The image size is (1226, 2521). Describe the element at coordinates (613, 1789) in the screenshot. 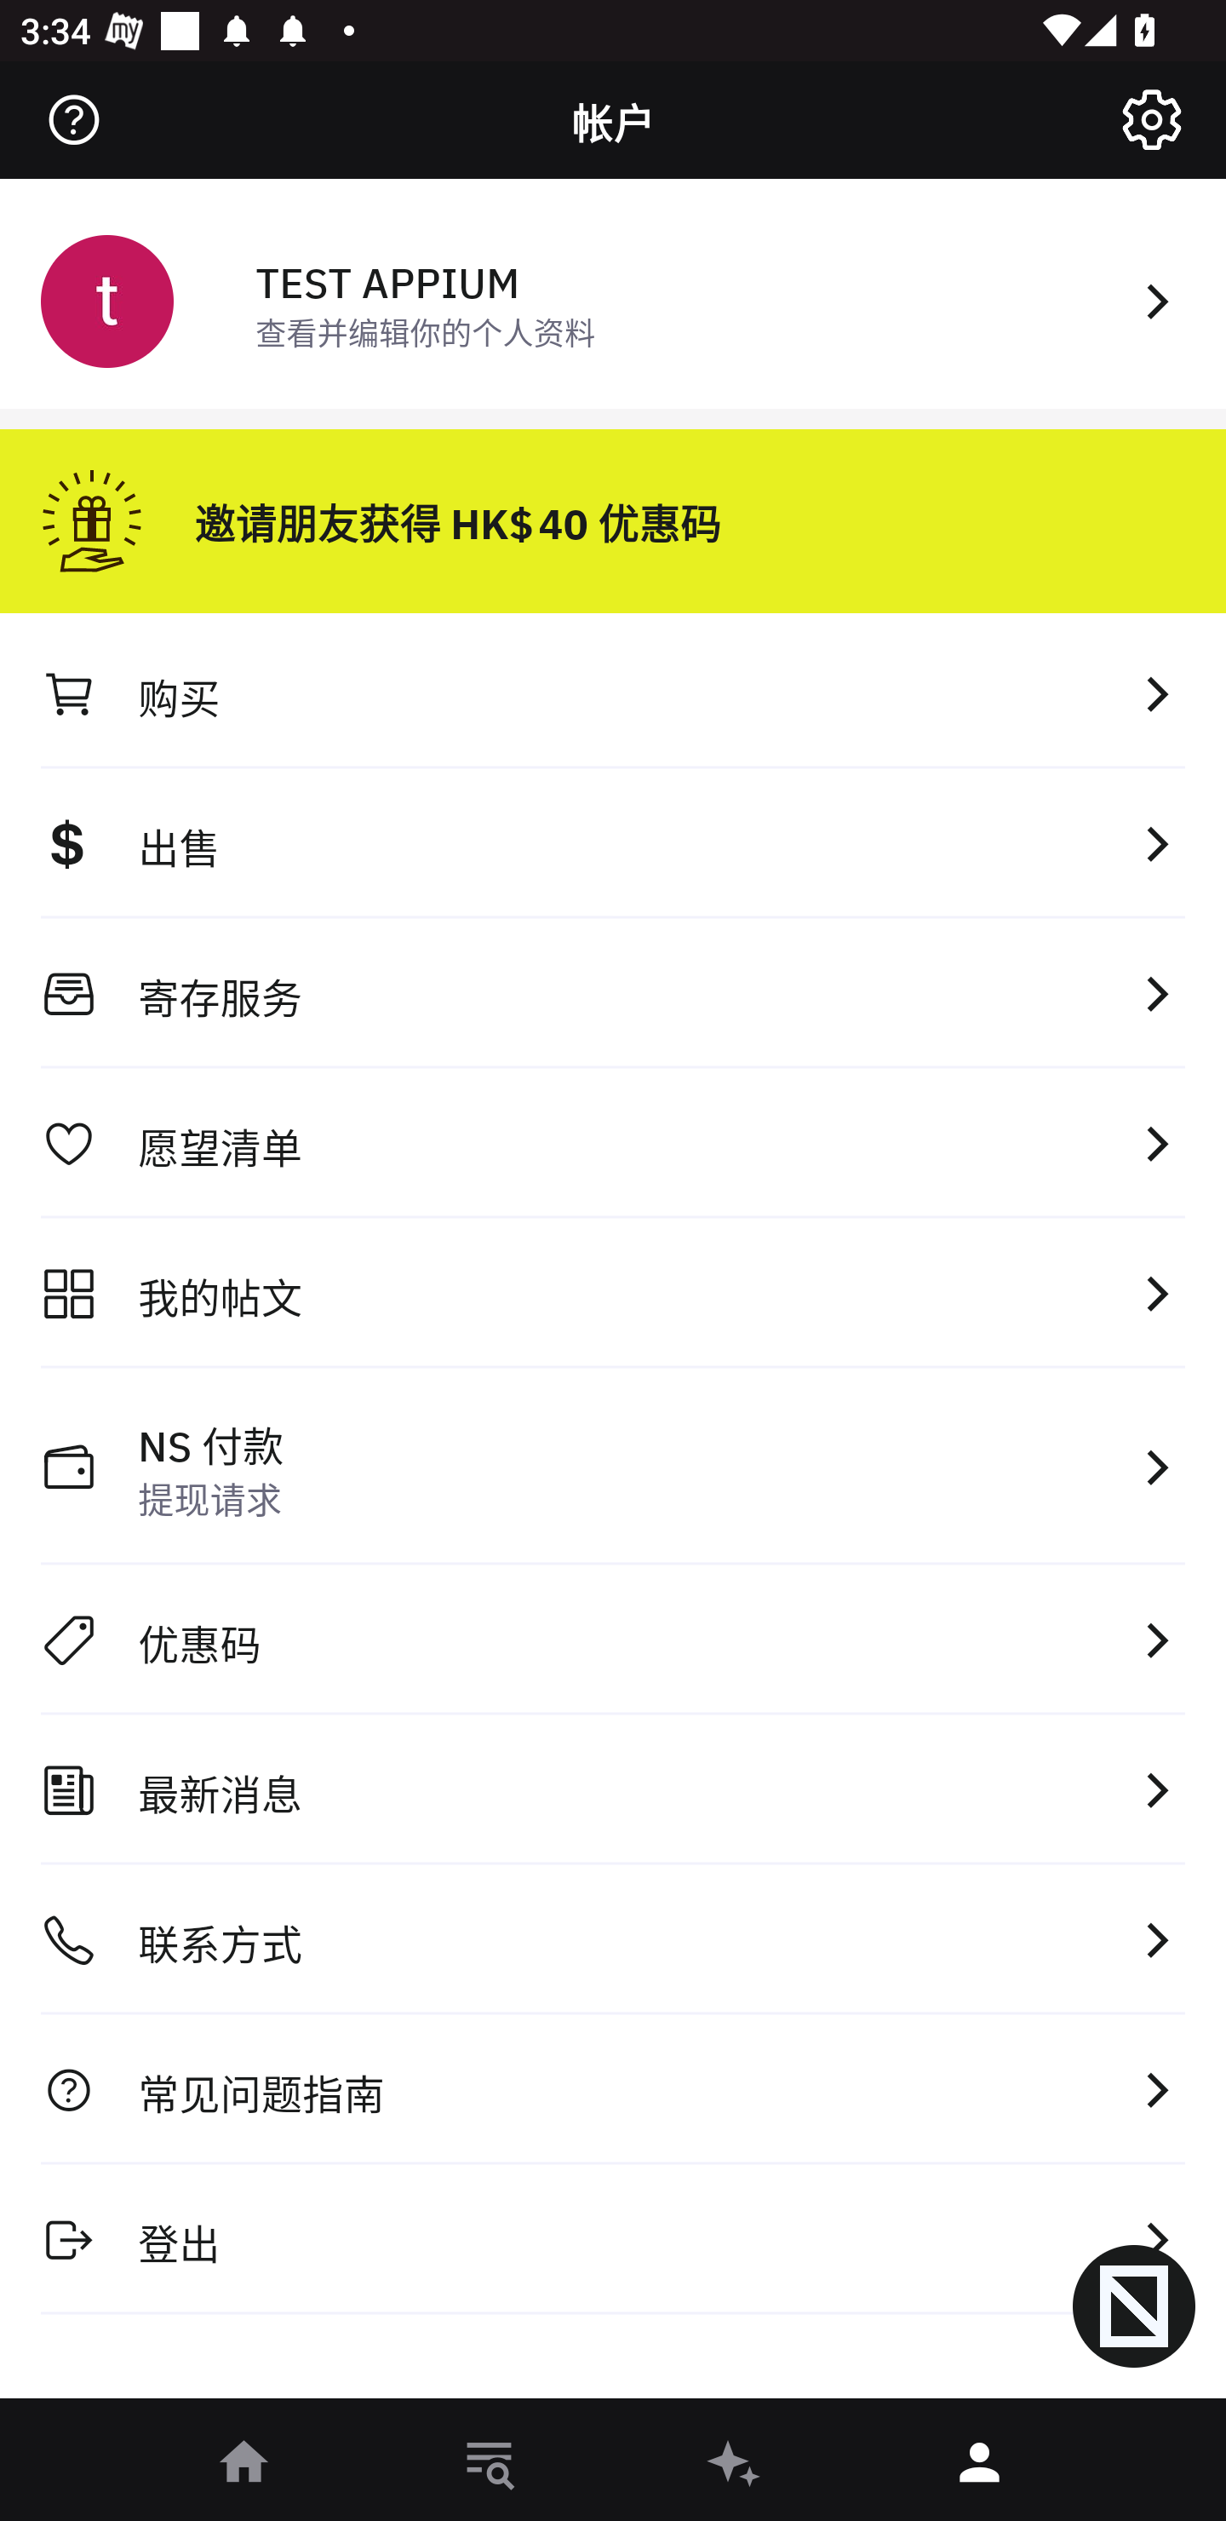

I see ` 最新消息 ` at that location.